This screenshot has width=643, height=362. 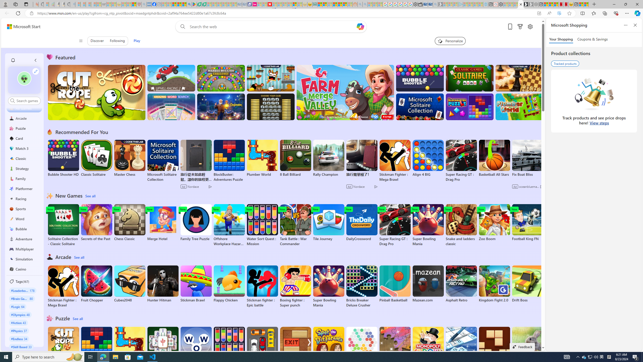 I want to click on Wood Block Puzzle, so click(x=494, y=345).